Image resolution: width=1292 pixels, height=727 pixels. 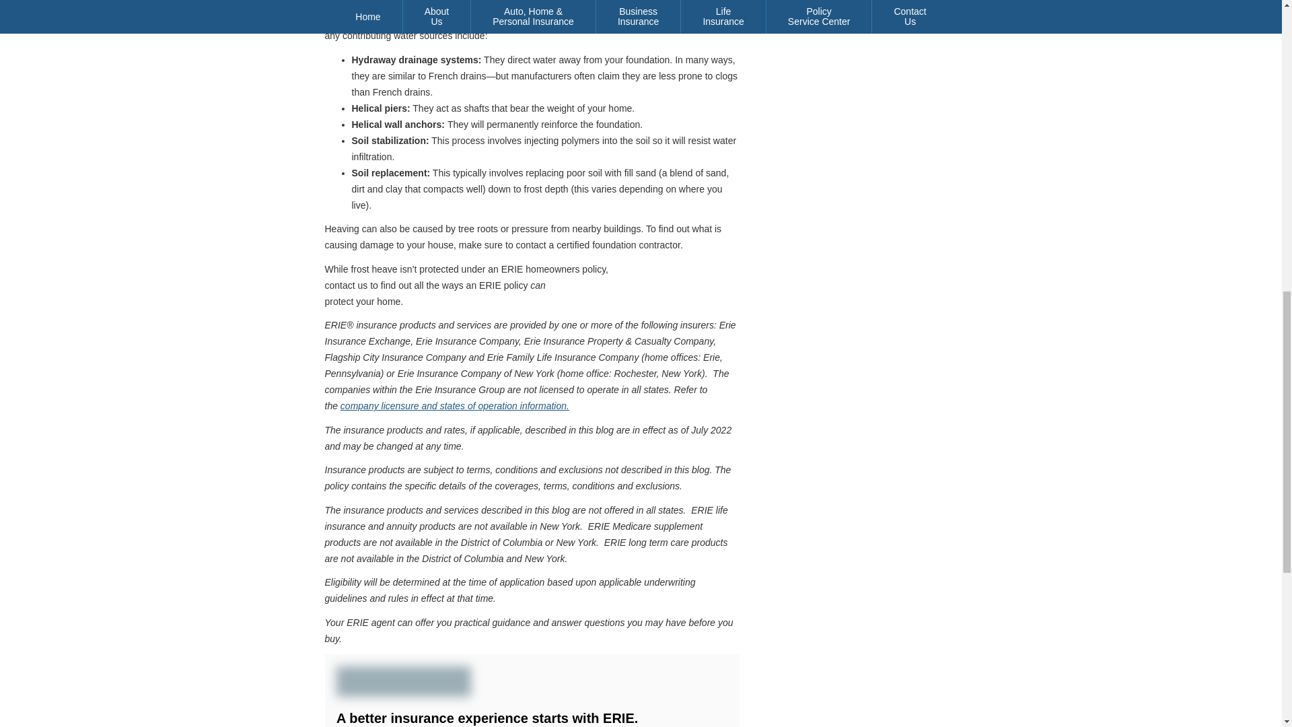 I want to click on company licensure and states of operation information., so click(x=455, y=406).